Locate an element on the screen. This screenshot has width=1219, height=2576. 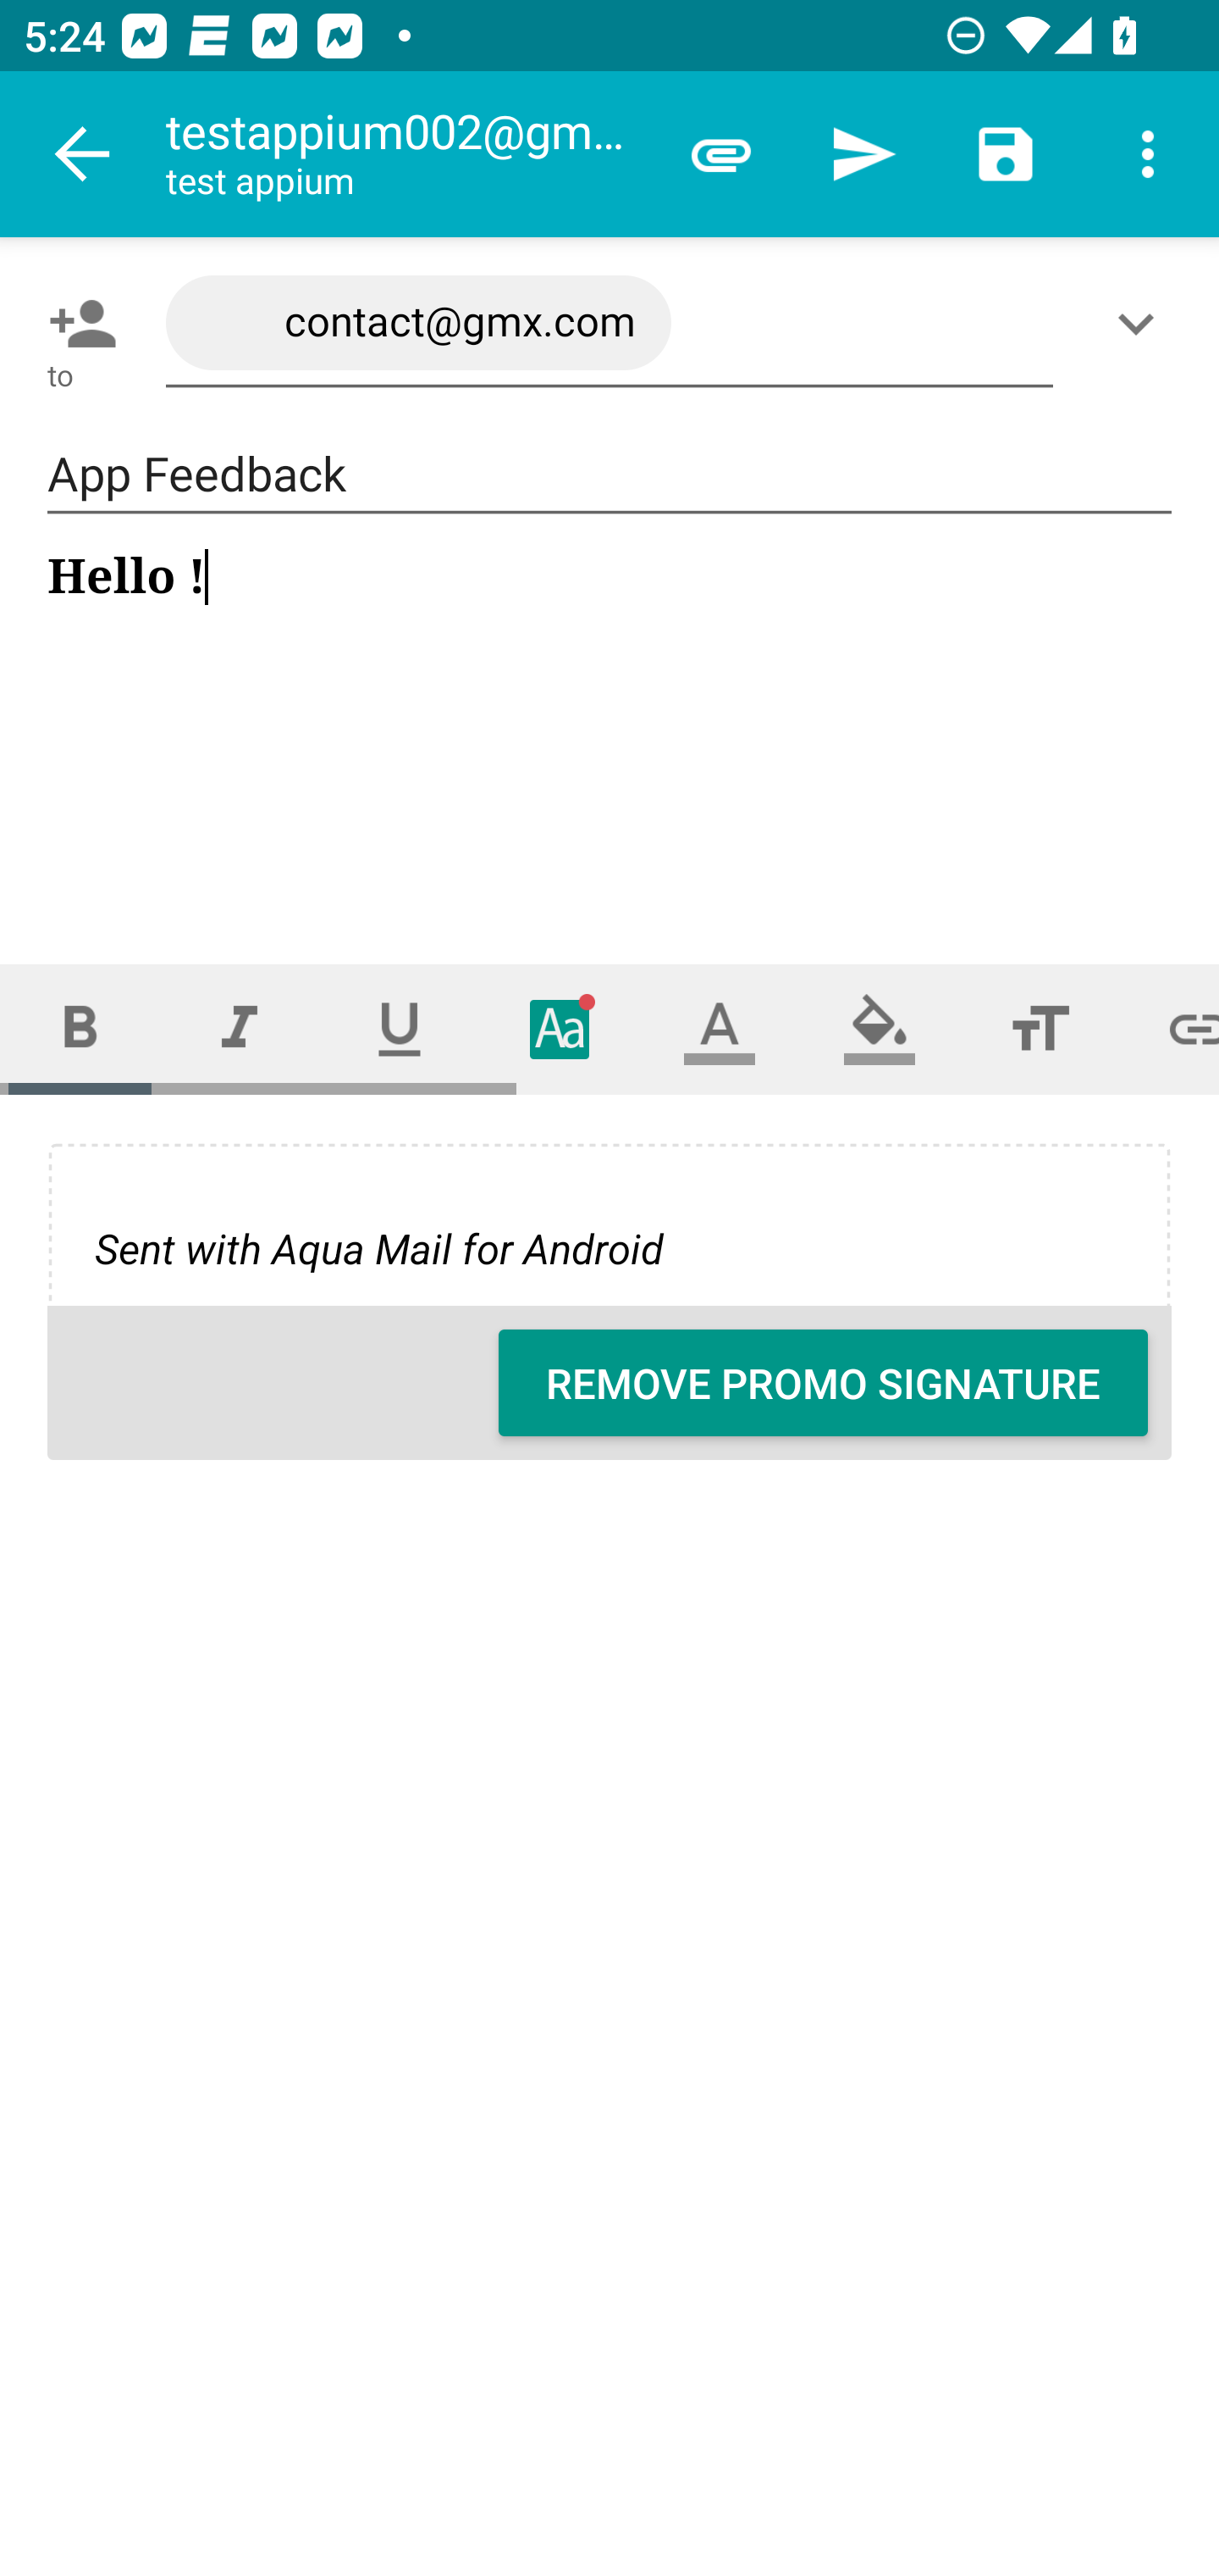
App Feedback is located at coordinates (609, 475).